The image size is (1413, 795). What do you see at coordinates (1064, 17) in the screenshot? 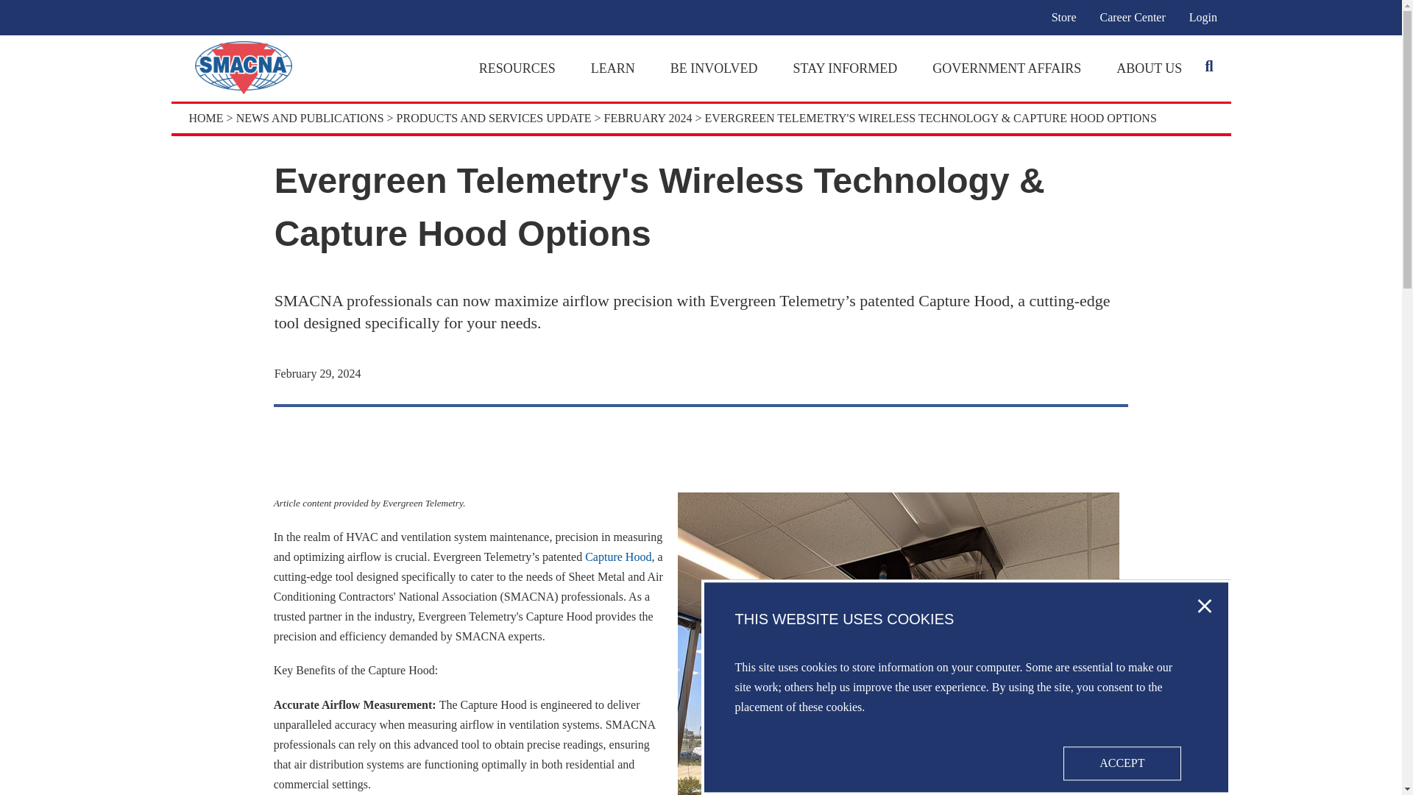
I see `Store` at bounding box center [1064, 17].